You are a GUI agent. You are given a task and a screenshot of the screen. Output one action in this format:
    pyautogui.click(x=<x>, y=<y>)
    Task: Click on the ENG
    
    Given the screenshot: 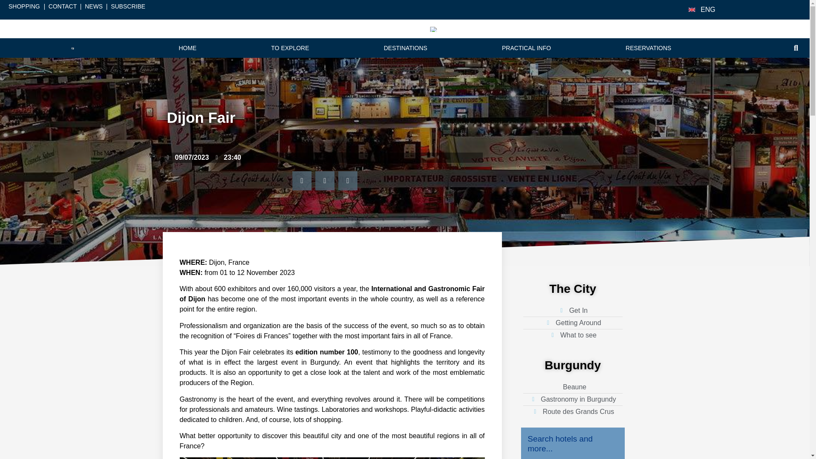 What is the action you would take?
    pyautogui.click(x=708, y=9)
    